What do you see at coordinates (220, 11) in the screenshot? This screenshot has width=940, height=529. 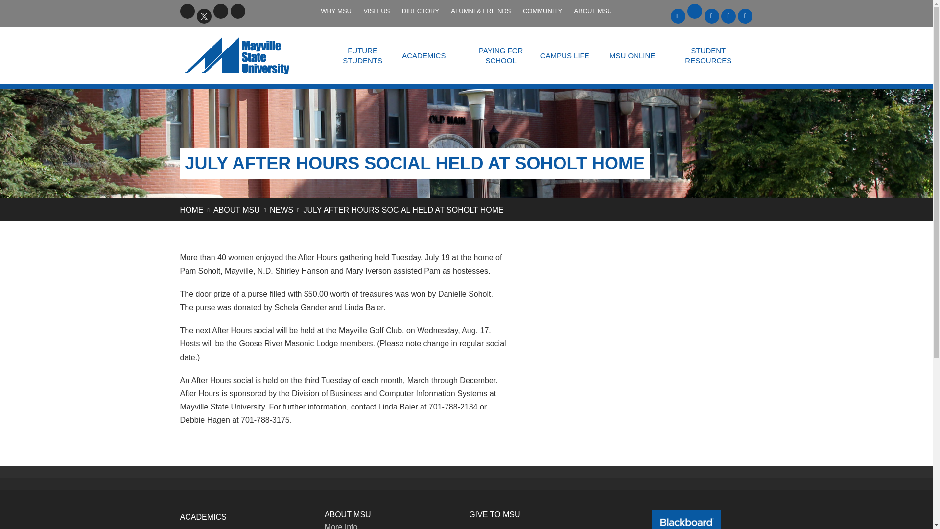 I see `YouTube` at bounding box center [220, 11].